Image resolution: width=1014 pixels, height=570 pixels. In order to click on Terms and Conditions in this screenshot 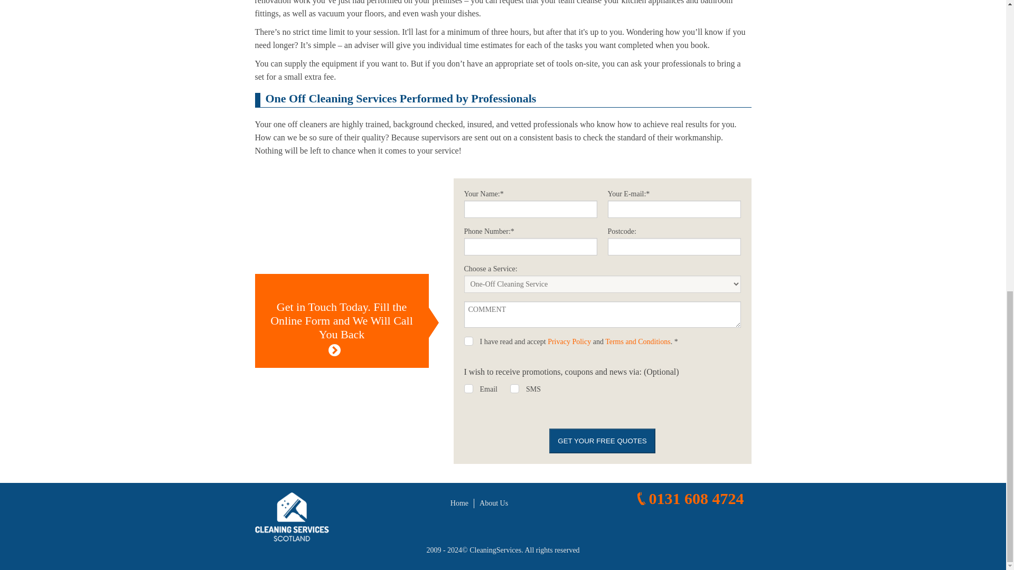, I will do `click(638, 341)`.